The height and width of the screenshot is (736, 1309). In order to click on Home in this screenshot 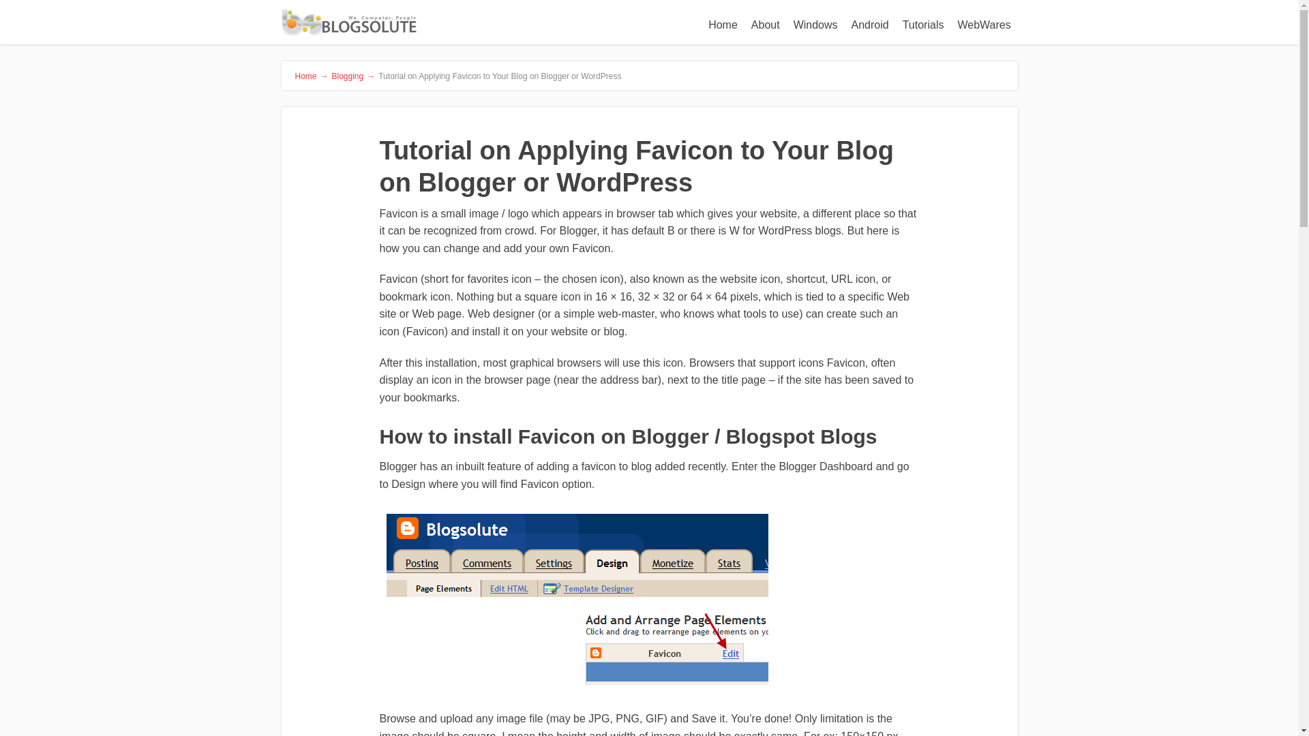, I will do `click(723, 25)`.